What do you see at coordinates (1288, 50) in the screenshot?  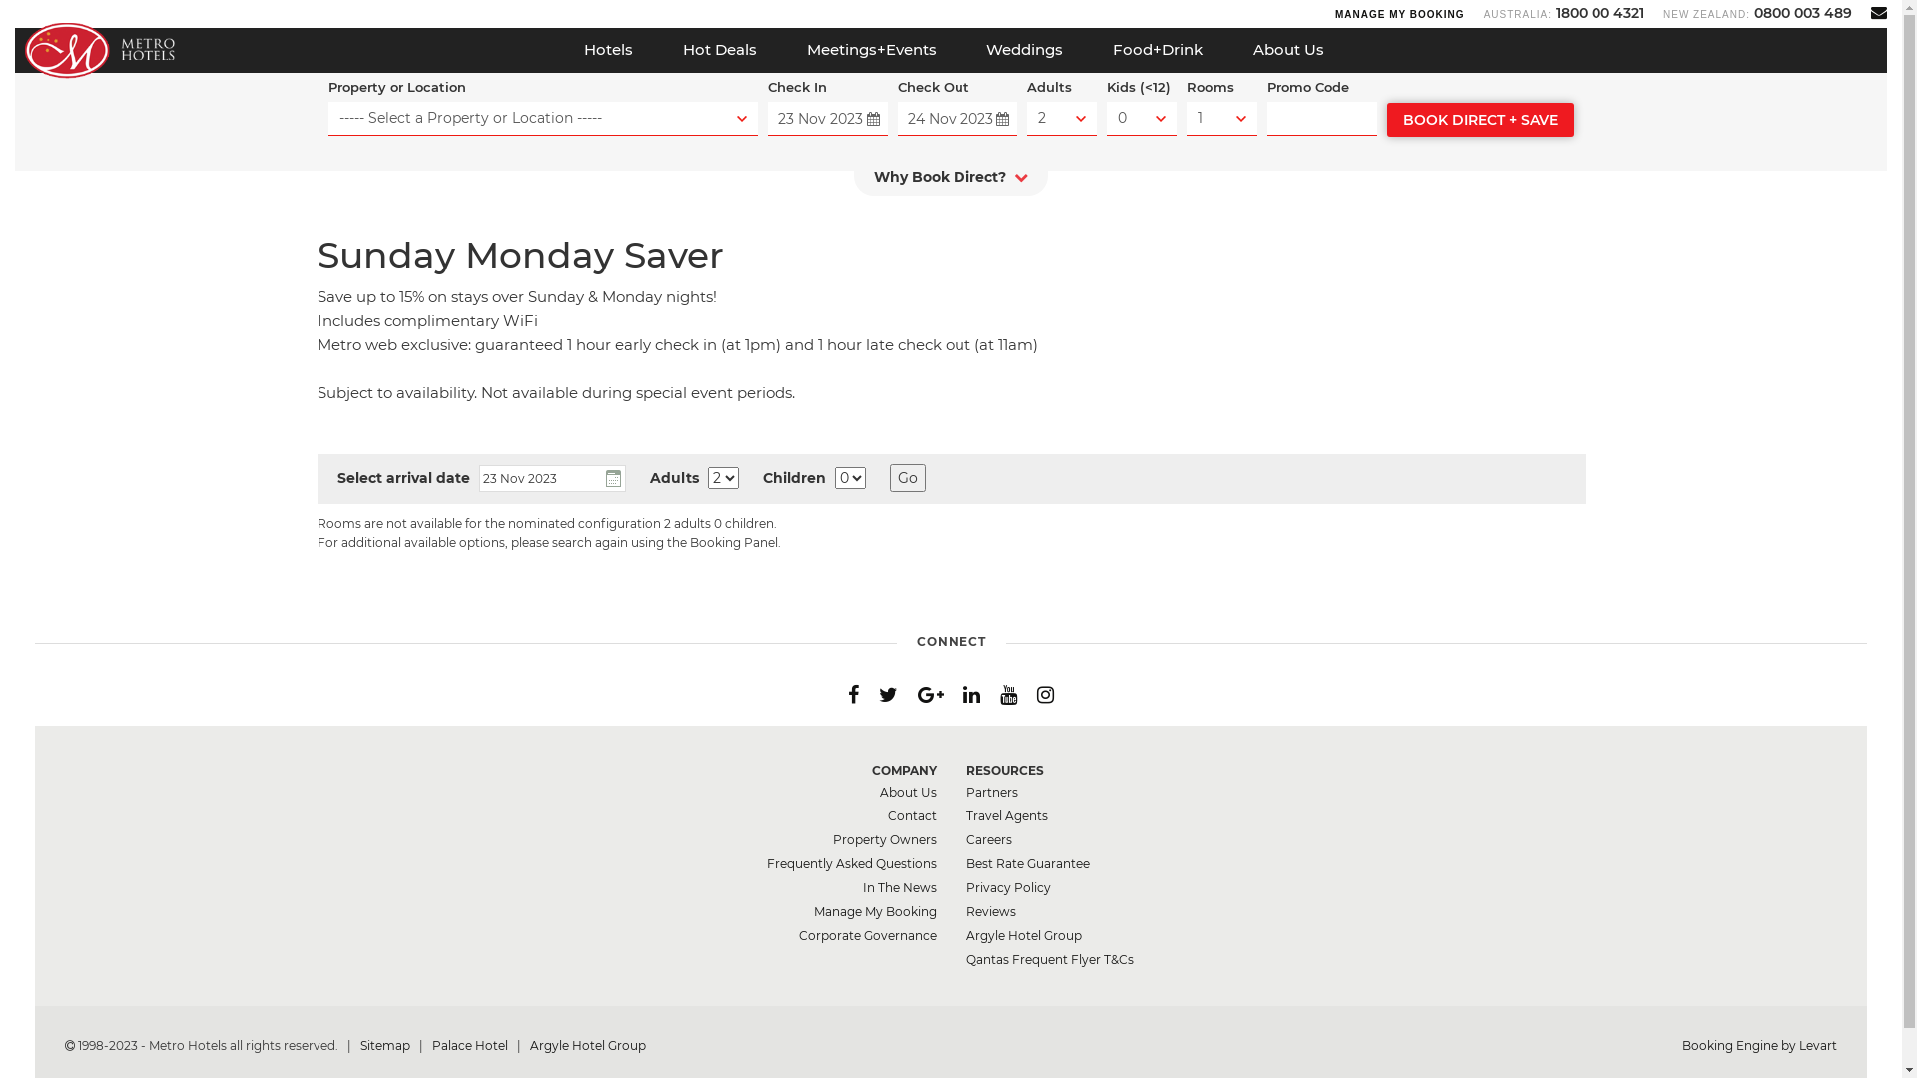 I see `About Us` at bounding box center [1288, 50].